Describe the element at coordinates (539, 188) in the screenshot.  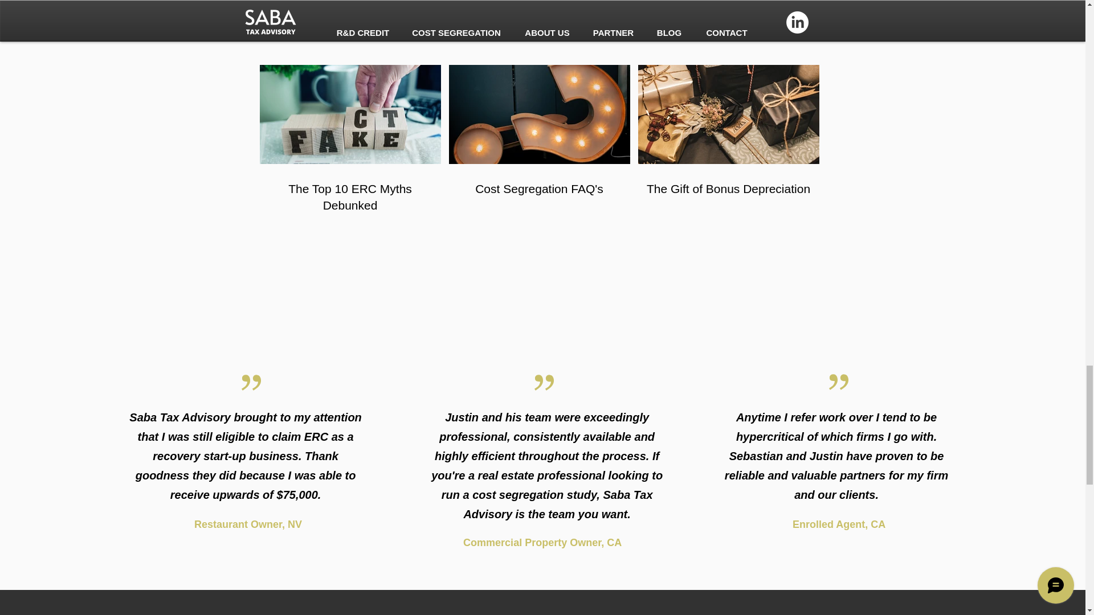
I see `Cost Segregation FAQ's` at that location.